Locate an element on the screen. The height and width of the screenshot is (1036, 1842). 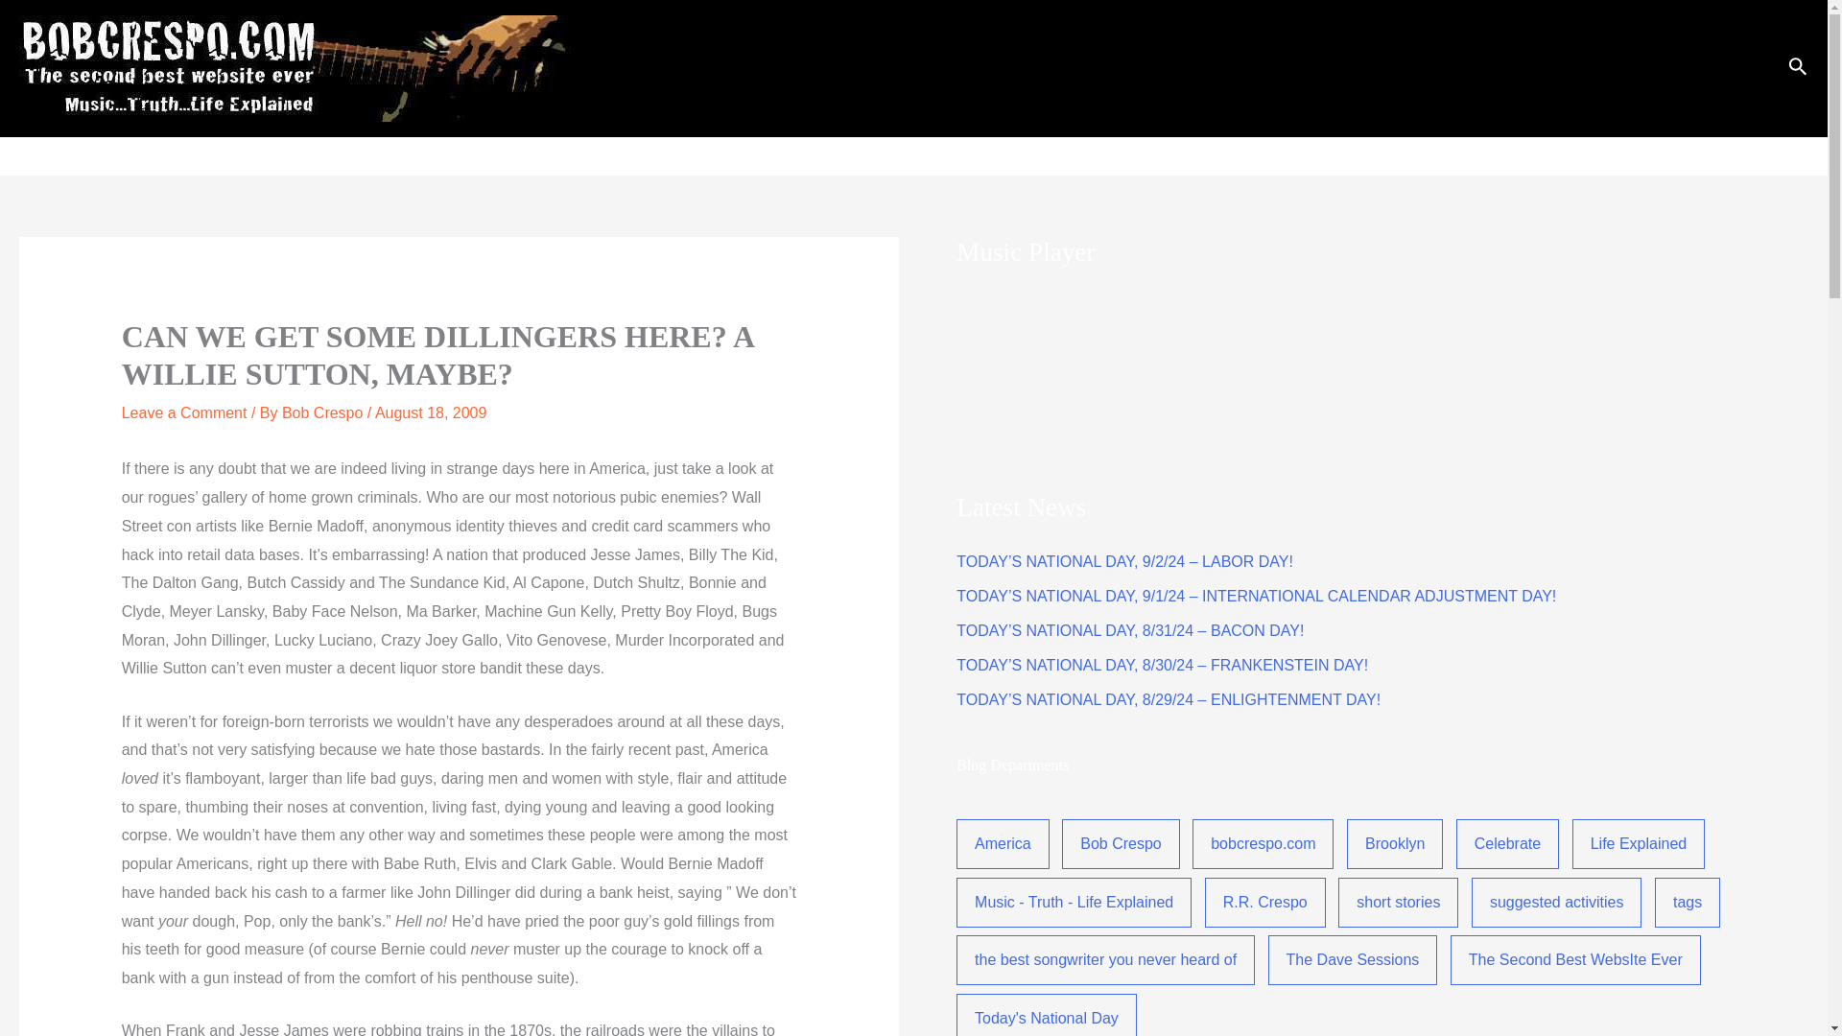
Music - Truth - Life Explained is located at coordinates (1074, 902).